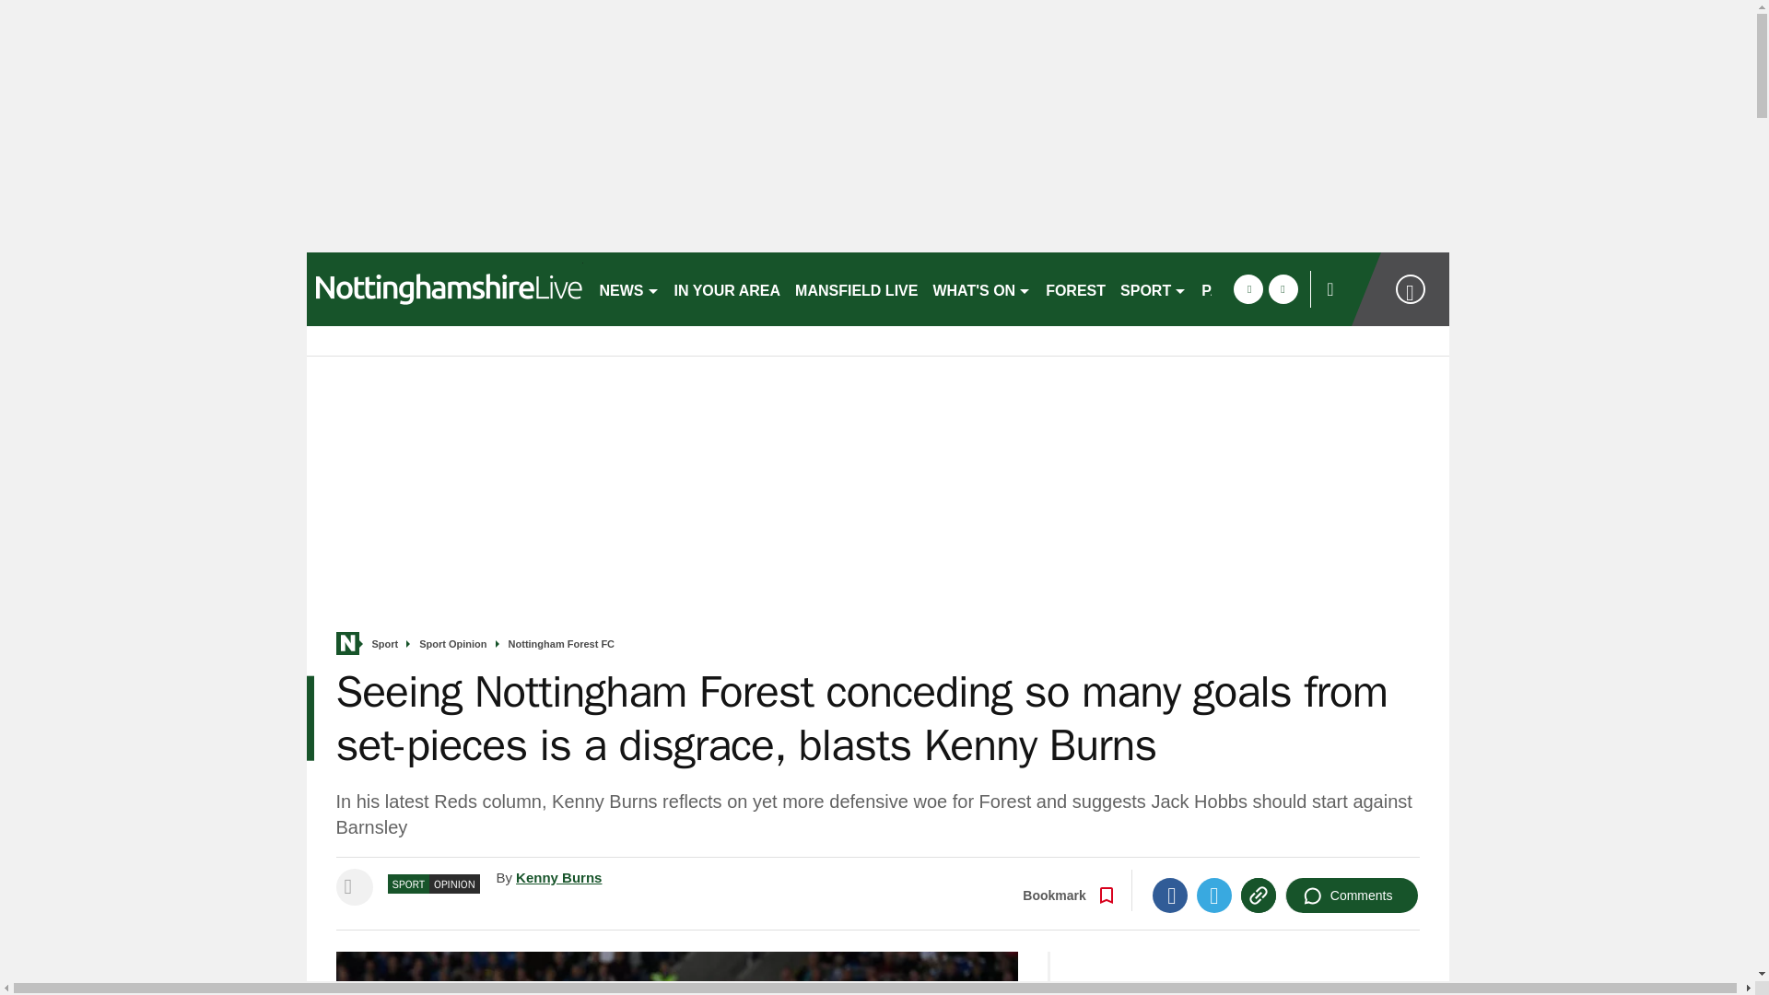 This screenshot has height=995, width=1769. What do you see at coordinates (1352, 895) in the screenshot?
I see `Comments` at bounding box center [1352, 895].